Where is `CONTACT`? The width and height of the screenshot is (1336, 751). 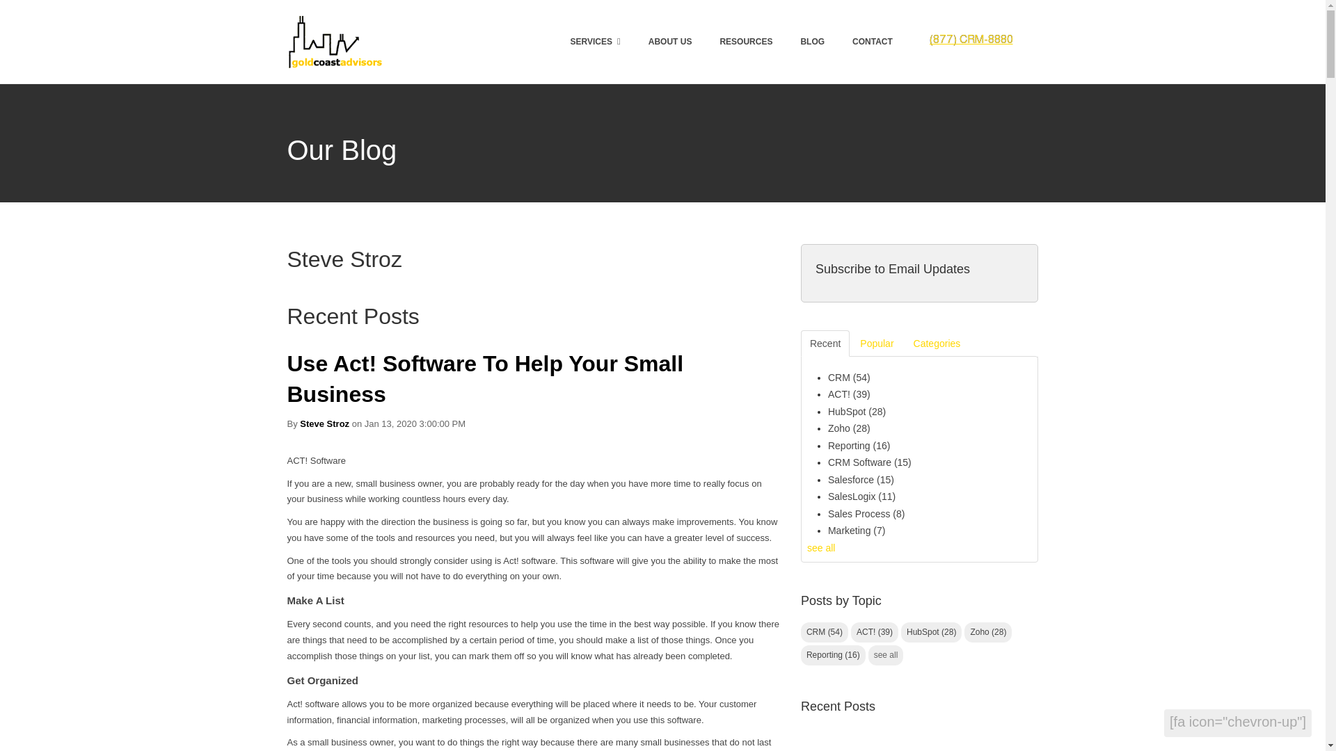
CONTACT is located at coordinates (872, 42).